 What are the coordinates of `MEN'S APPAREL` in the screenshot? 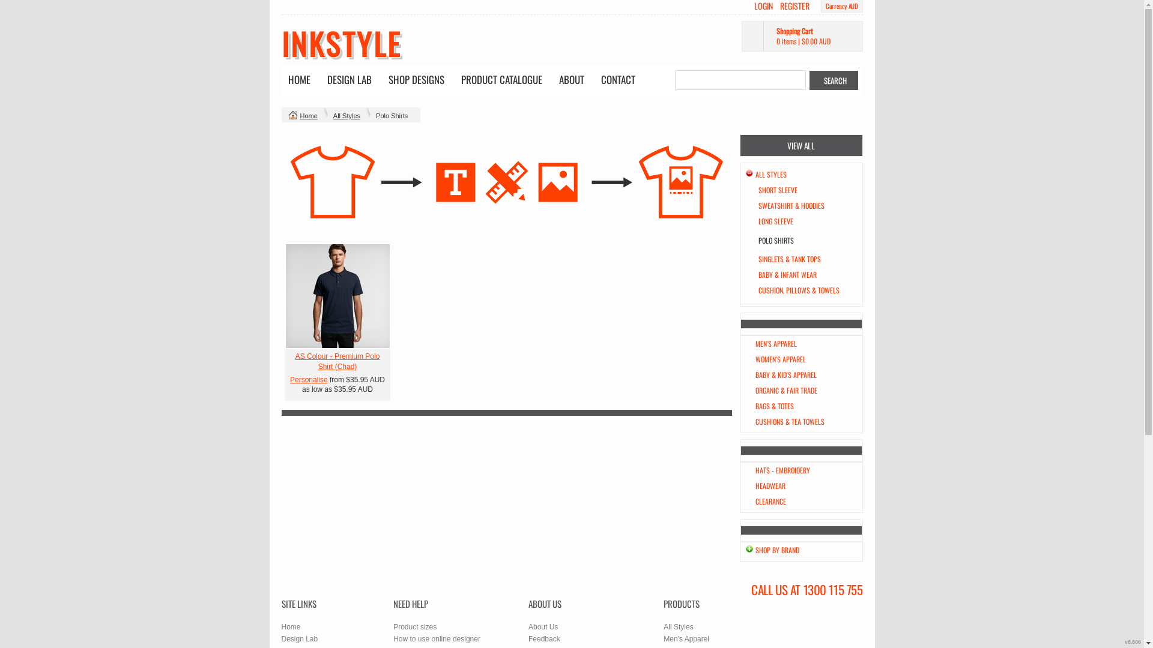 It's located at (776, 343).